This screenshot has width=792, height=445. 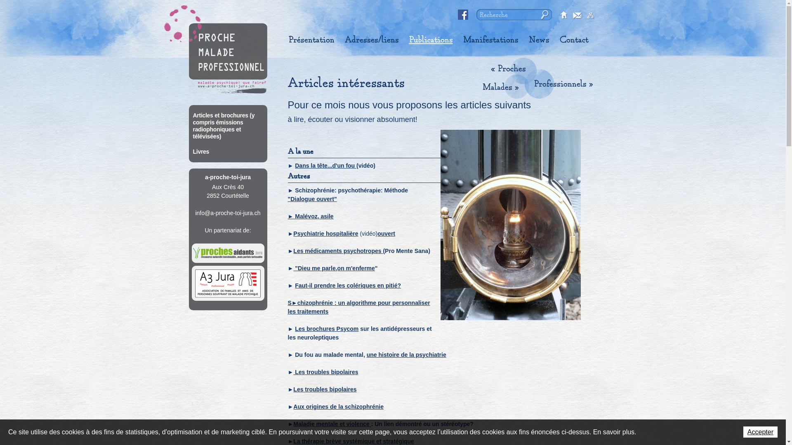 What do you see at coordinates (325, 389) in the screenshot?
I see `Les troubles bipolaires` at bounding box center [325, 389].